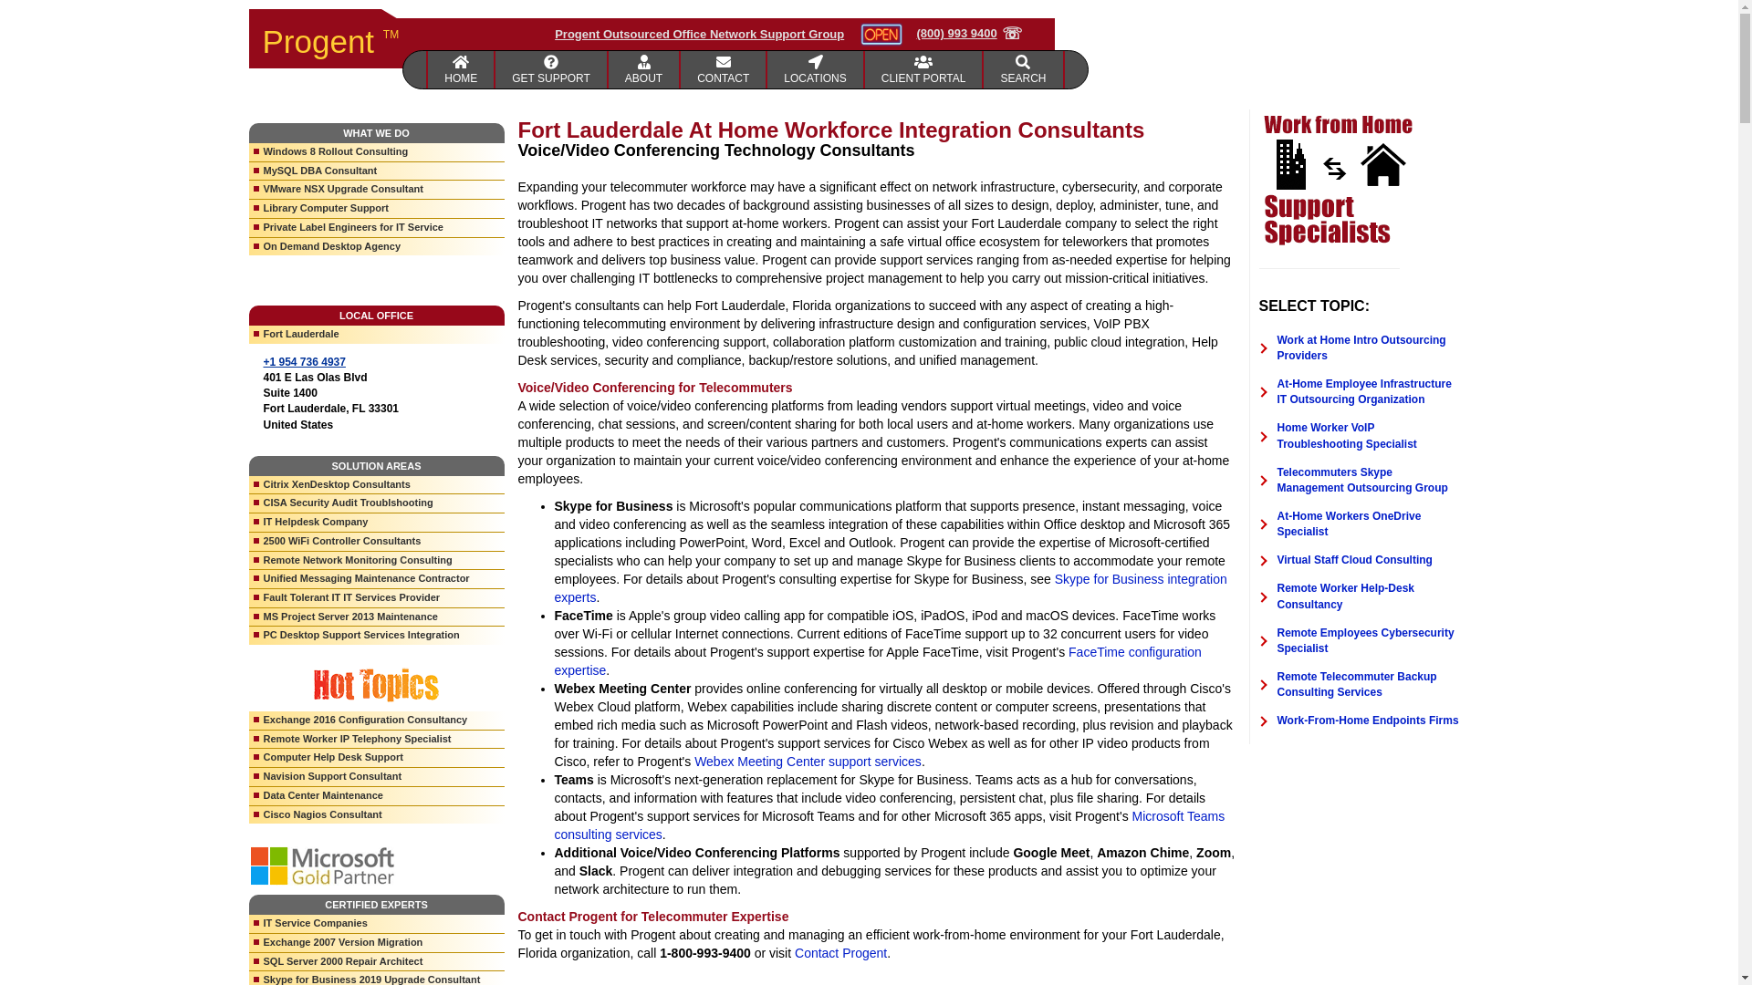 This screenshot has width=1752, height=985. Describe the element at coordinates (891, 588) in the screenshot. I see `Skype for Business Consulting Services` at that location.